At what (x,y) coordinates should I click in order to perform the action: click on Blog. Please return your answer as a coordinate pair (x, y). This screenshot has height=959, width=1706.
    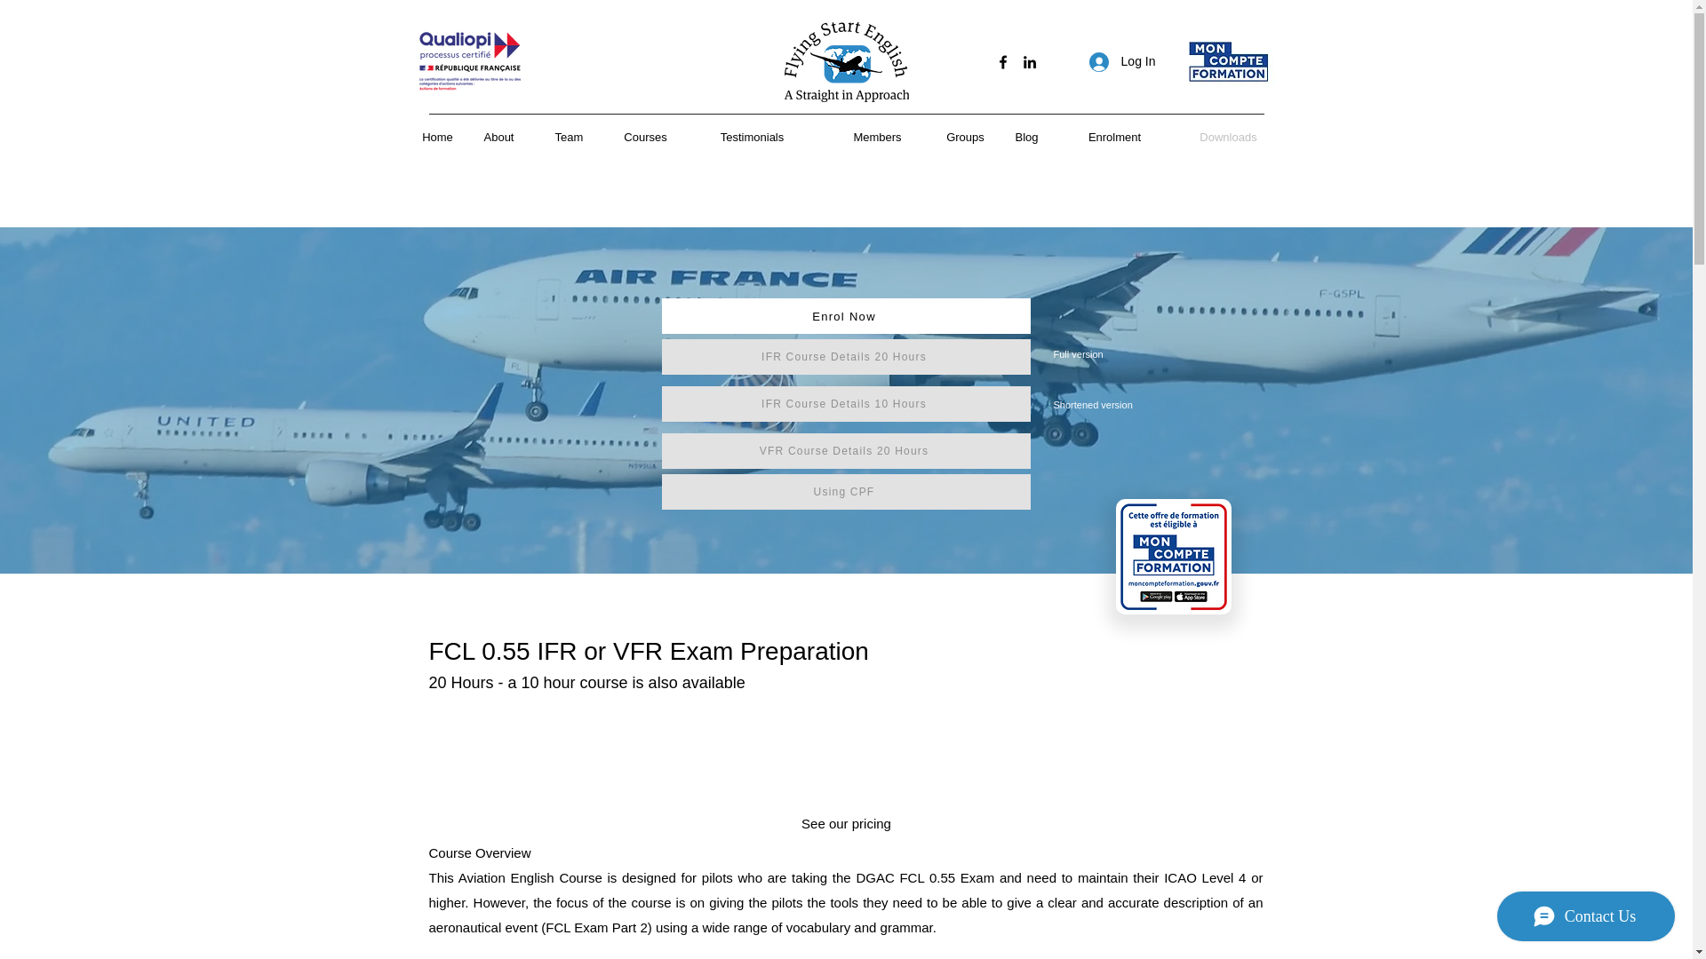
    Looking at the image, I should click on (1027, 137).